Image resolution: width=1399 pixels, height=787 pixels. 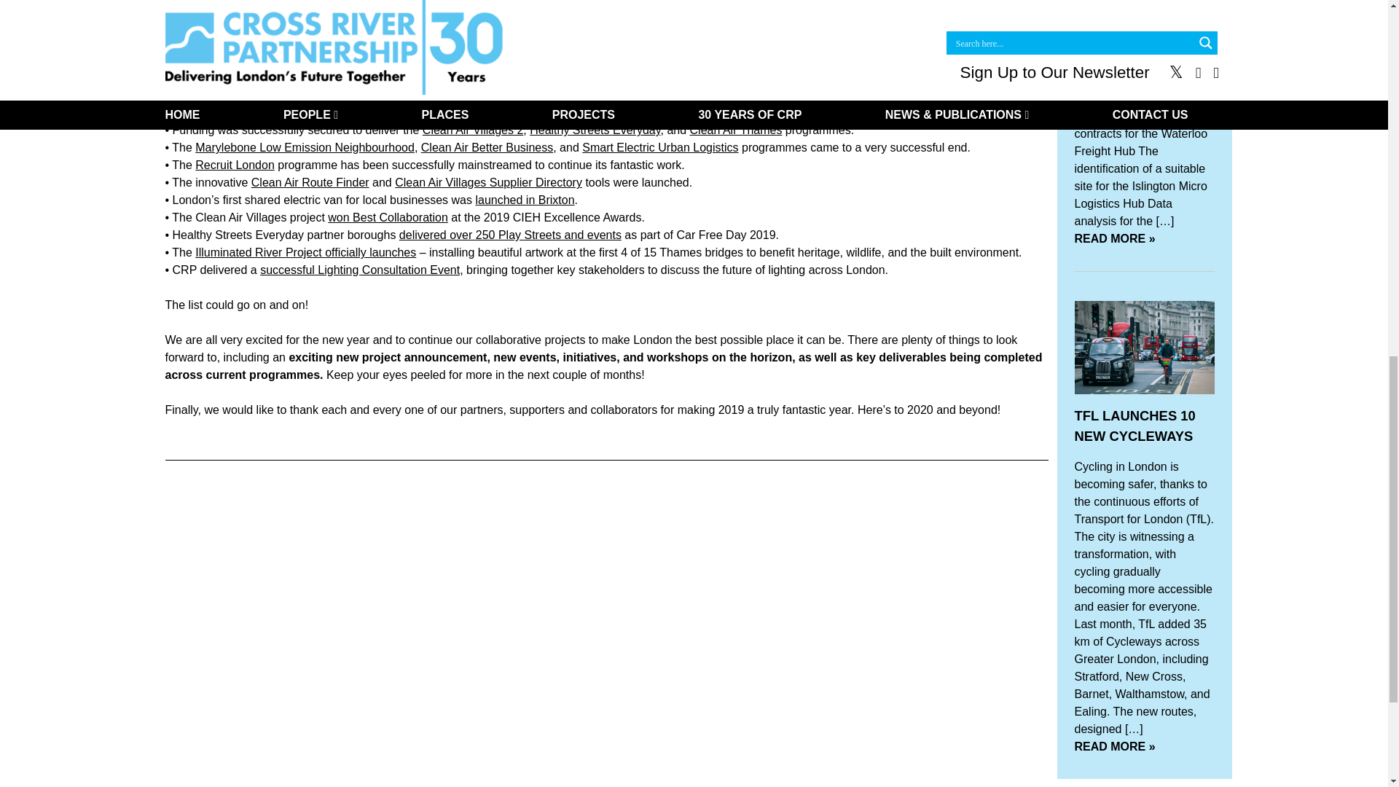 What do you see at coordinates (299, 95) in the screenshot?
I see `Cadogan Estate` at bounding box center [299, 95].